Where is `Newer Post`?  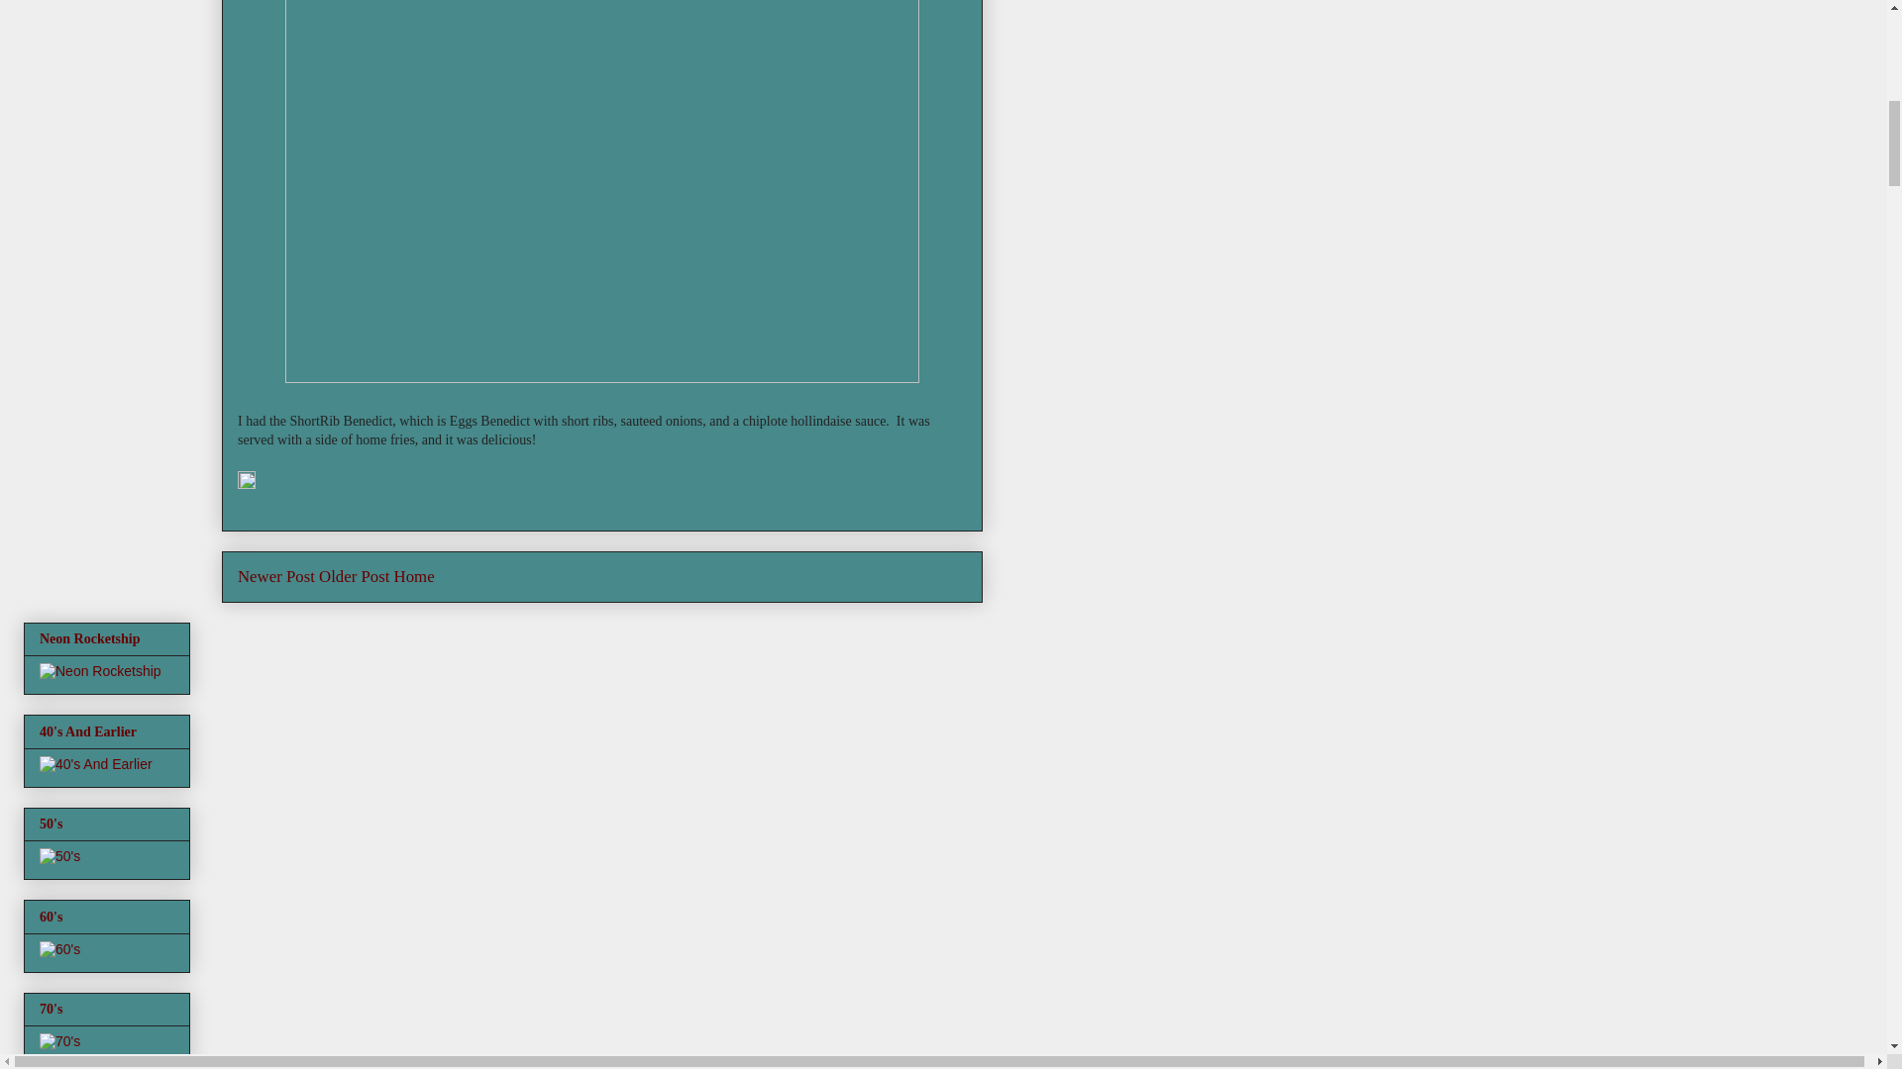 Newer Post is located at coordinates (276, 576).